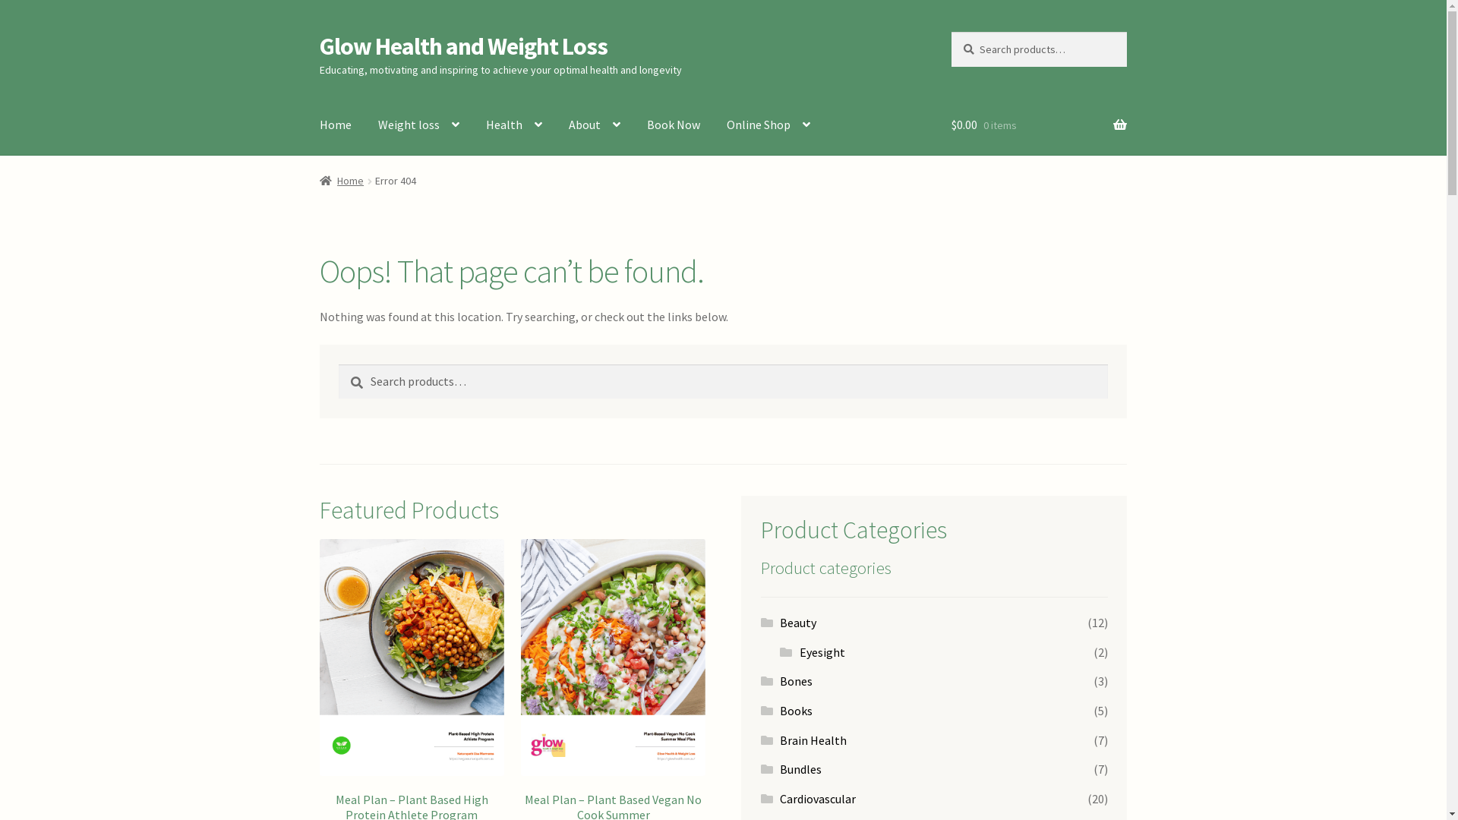 The height and width of the screenshot is (820, 1458). I want to click on Books, so click(796, 711).